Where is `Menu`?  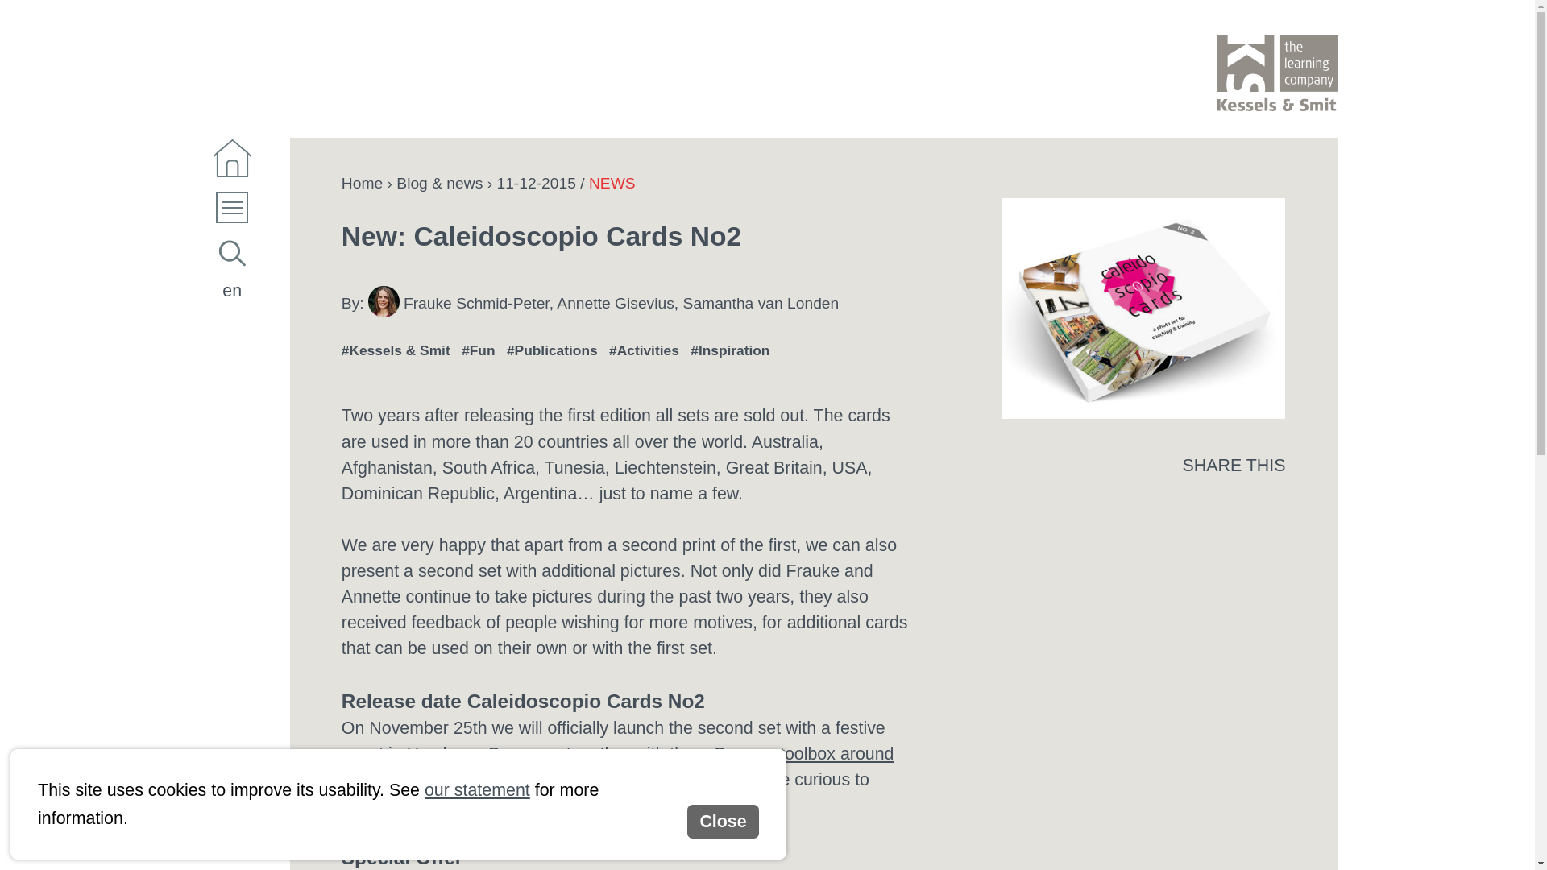 Menu is located at coordinates (230, 212).